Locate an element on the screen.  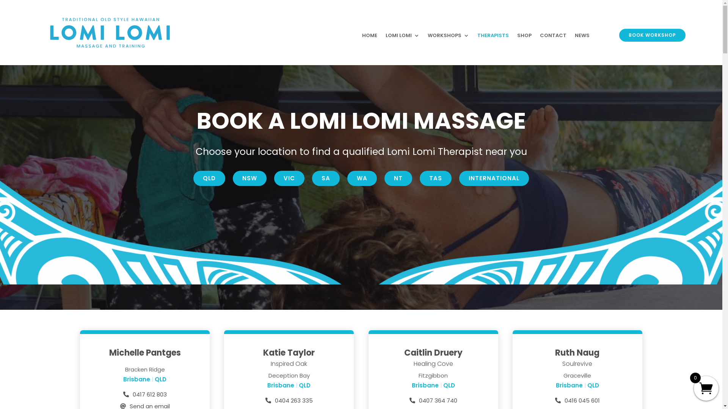
BOOK WORKSHOP is located at coordinates (652, 35).